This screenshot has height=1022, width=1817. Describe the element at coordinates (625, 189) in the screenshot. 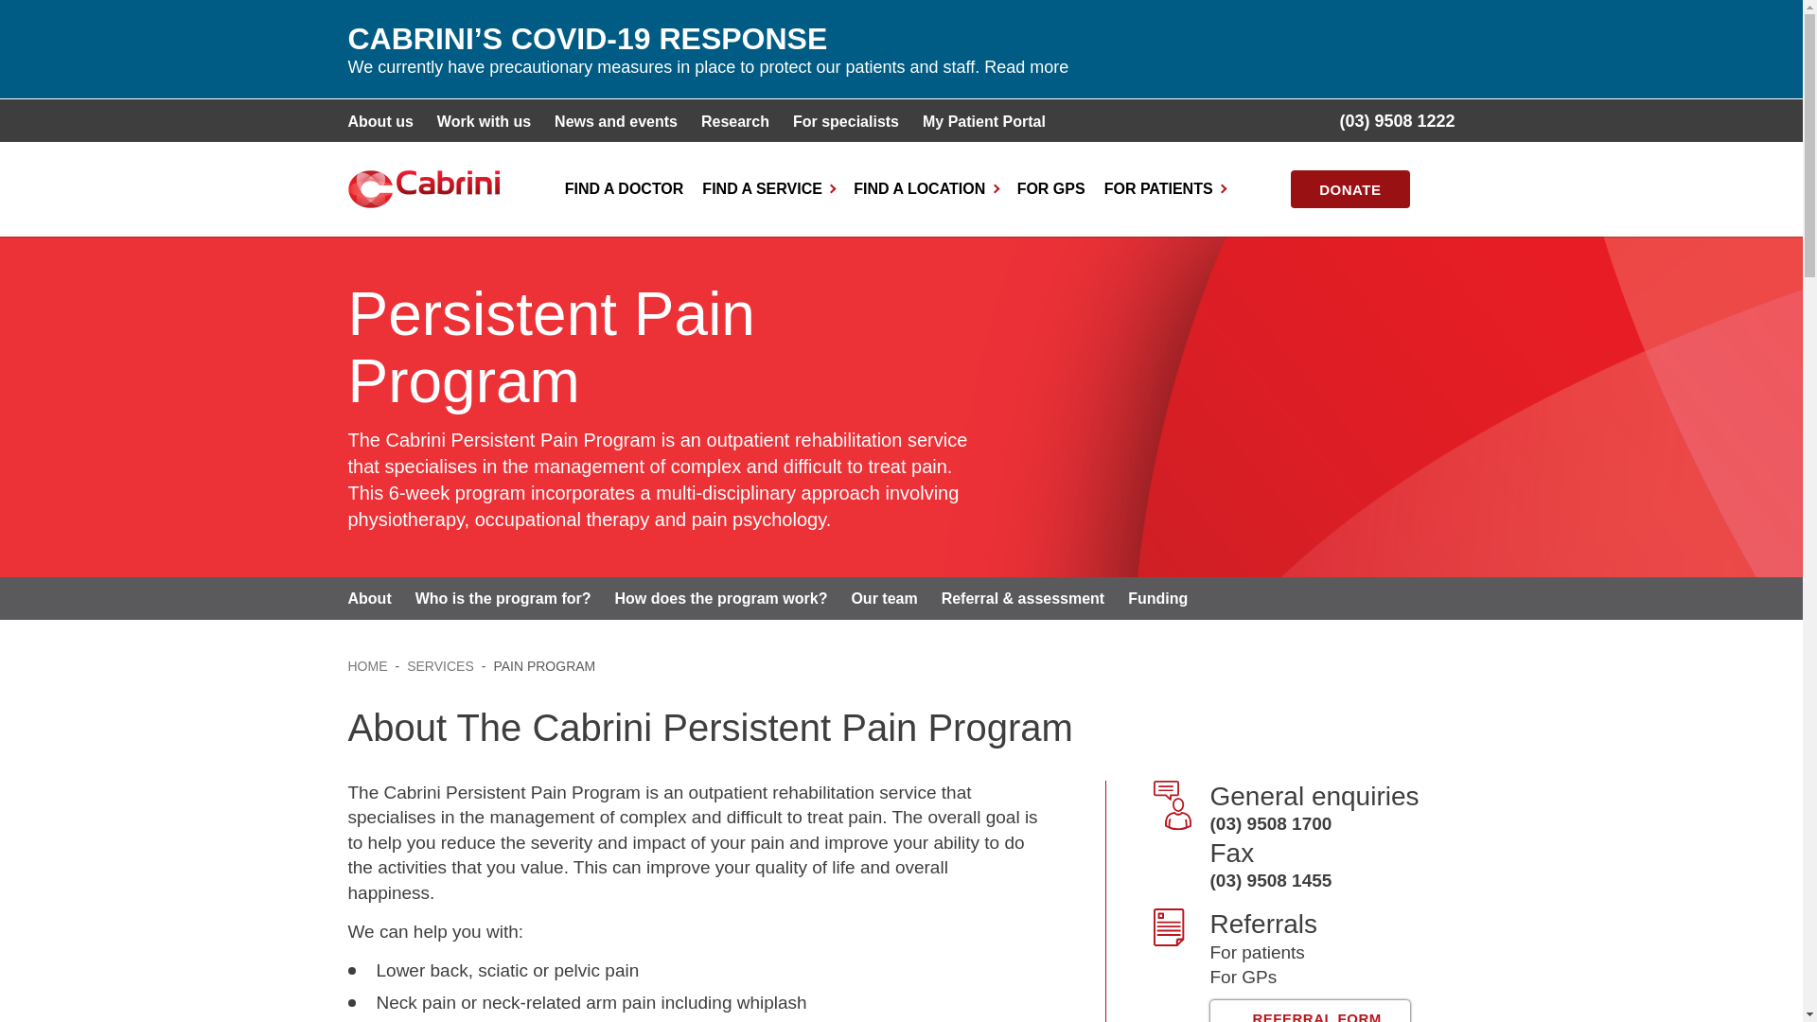

I see `FIND A DOCTOR` at that location.